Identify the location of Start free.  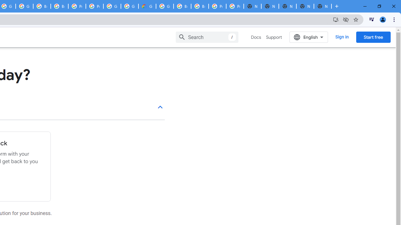
(373, 37).